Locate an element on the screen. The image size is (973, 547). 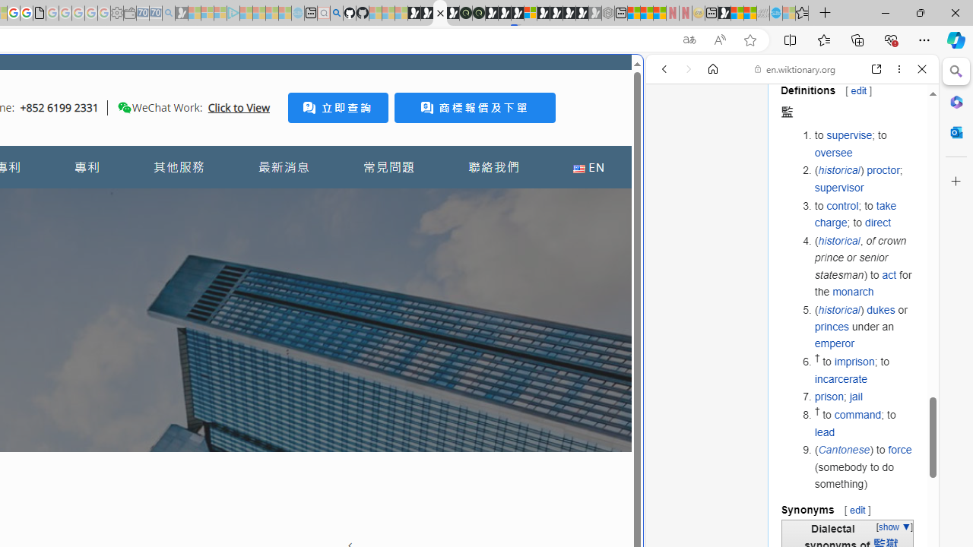
emperor is located at coordinates (834, 343).